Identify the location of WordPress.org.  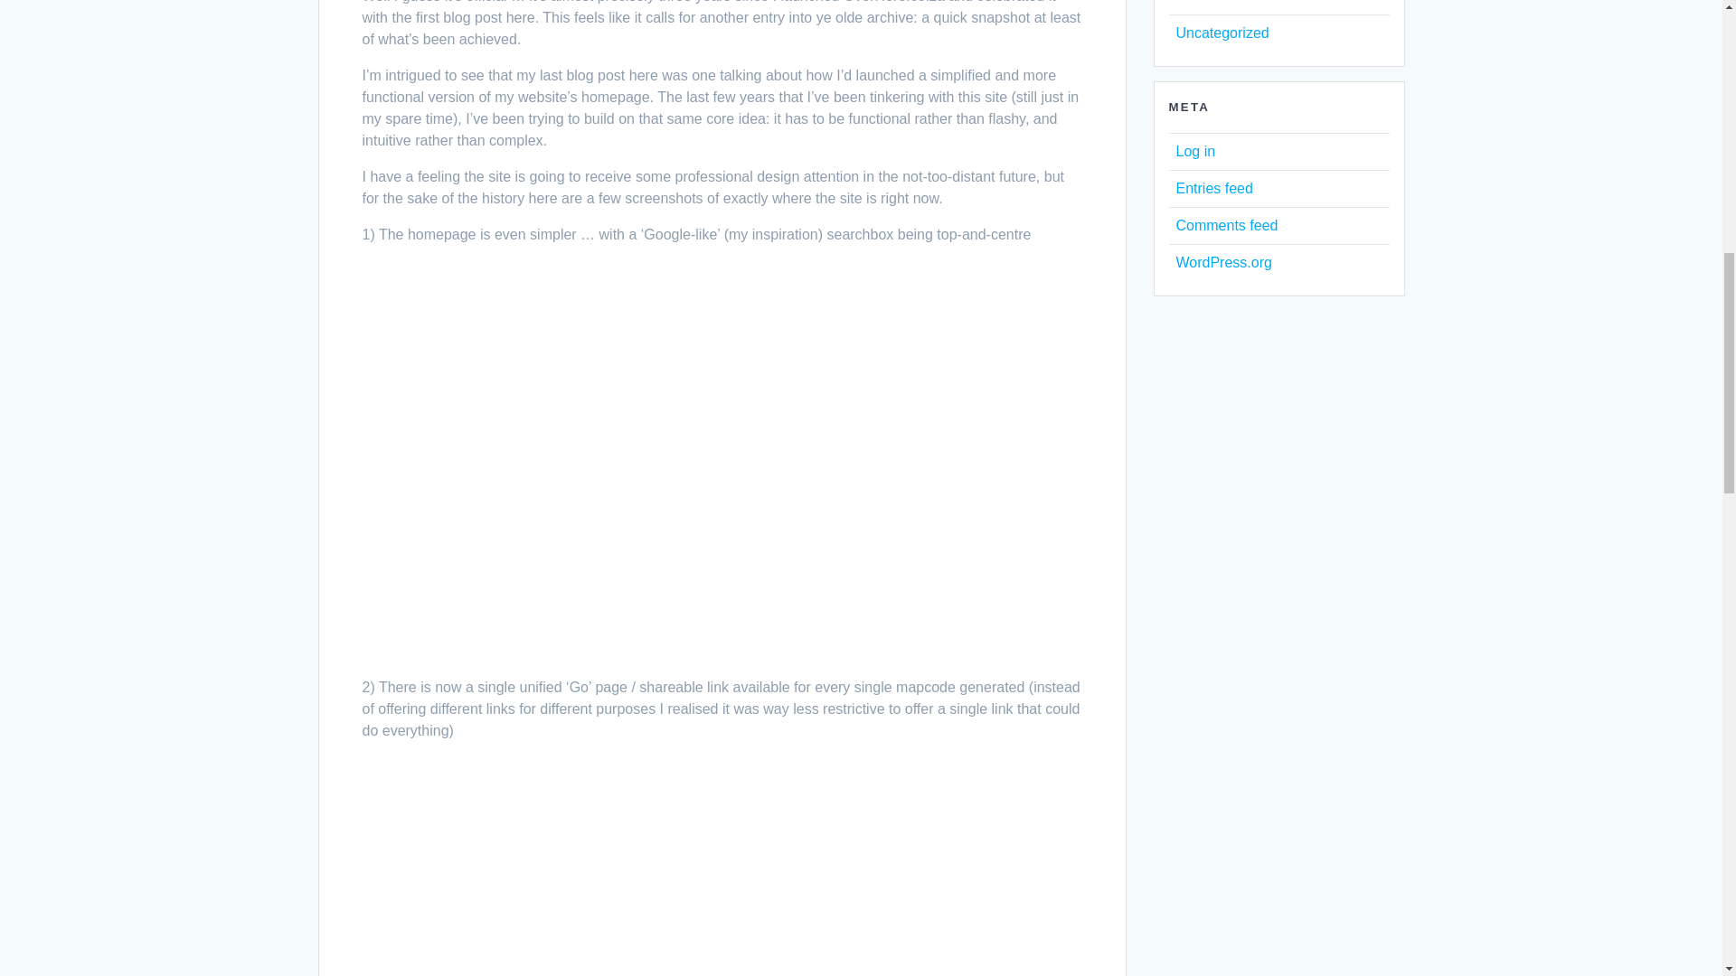
(1222, 262).